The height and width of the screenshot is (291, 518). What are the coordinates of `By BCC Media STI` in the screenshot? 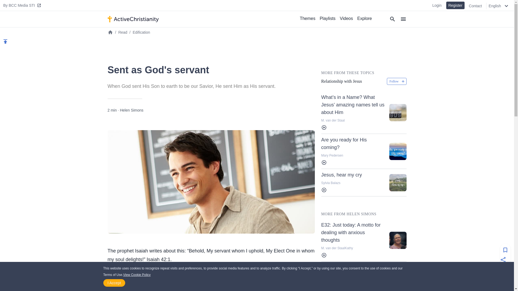 It's located at (23, 5).